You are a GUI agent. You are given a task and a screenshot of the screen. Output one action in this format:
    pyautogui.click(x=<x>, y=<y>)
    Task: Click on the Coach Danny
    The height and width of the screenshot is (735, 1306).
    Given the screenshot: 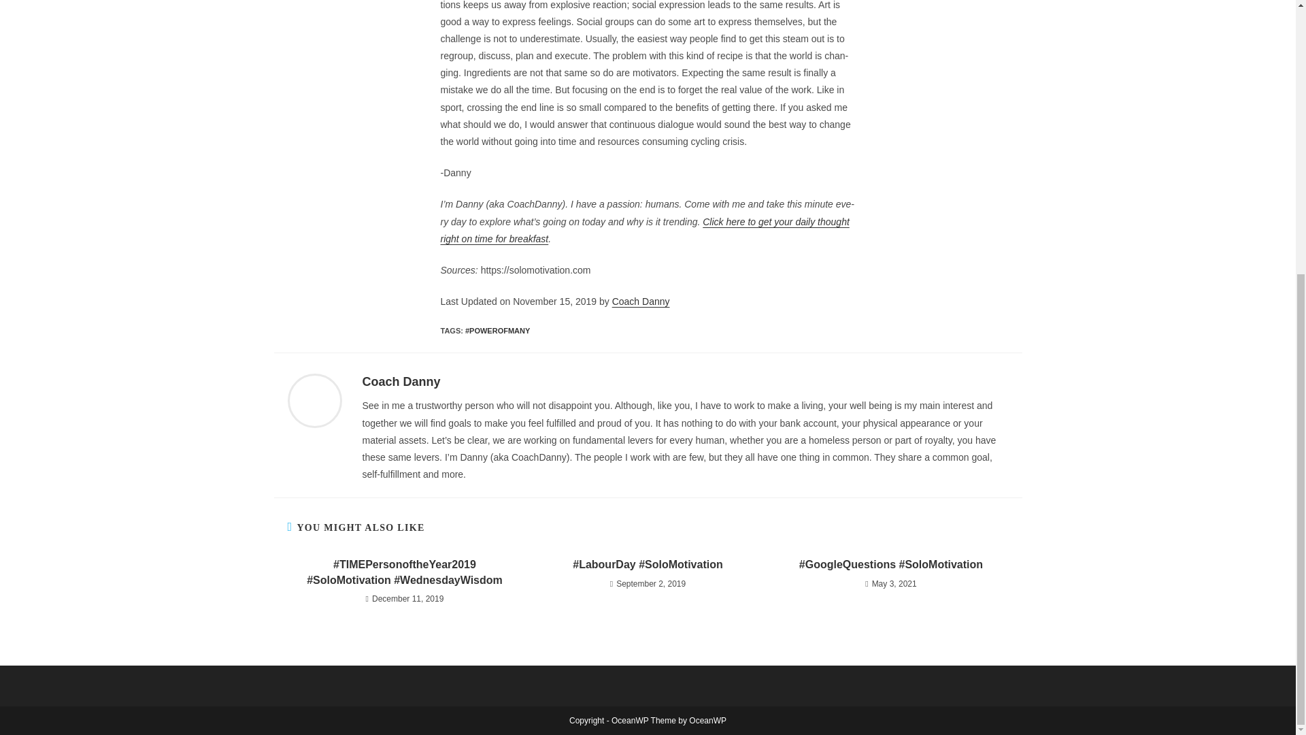 What is the action you would take?
    pyautogui.click(x=401, y=381)
    